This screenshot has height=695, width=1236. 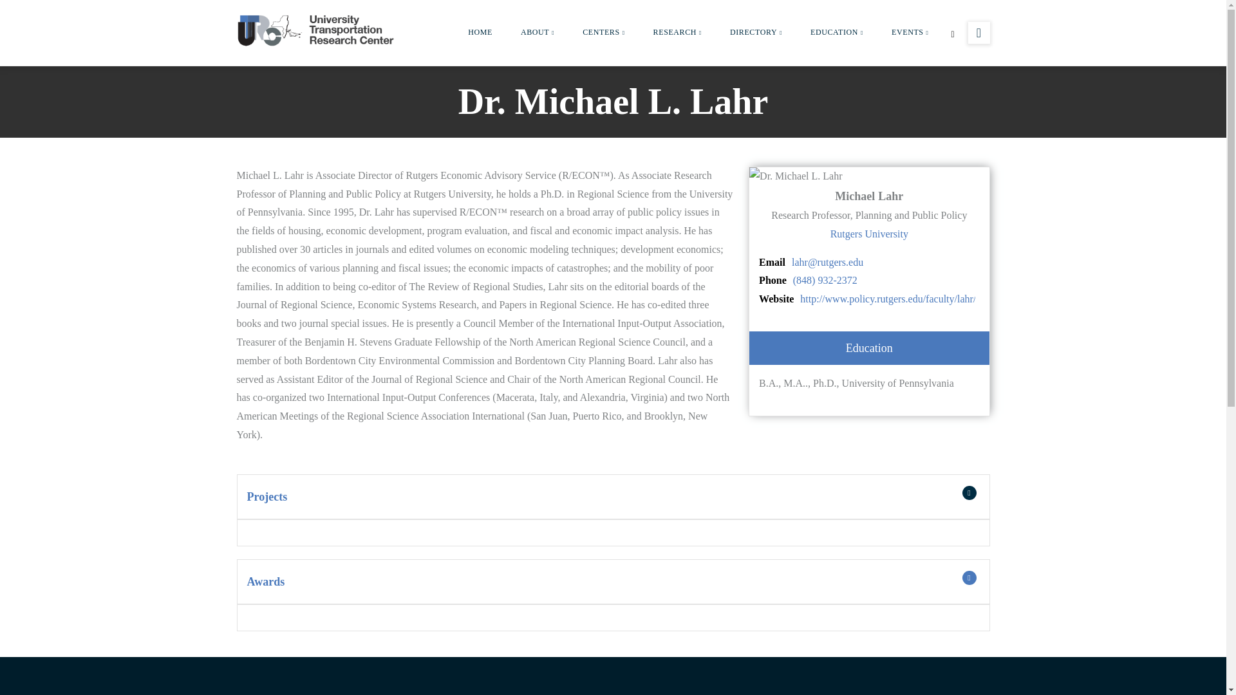 What do you see at coordinates (604, 32) in the screenshot?
I see `CENTERS` at bounding box center [604, 32].